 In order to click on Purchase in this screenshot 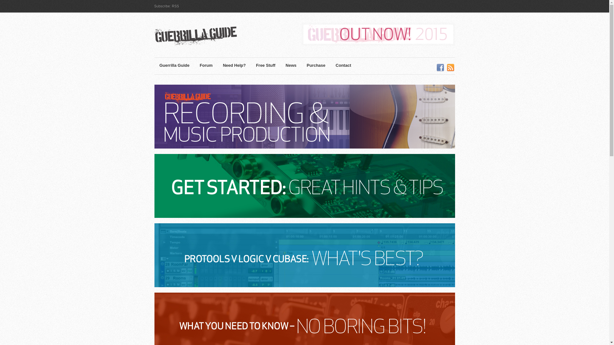, I will do `click(316, 66)`.